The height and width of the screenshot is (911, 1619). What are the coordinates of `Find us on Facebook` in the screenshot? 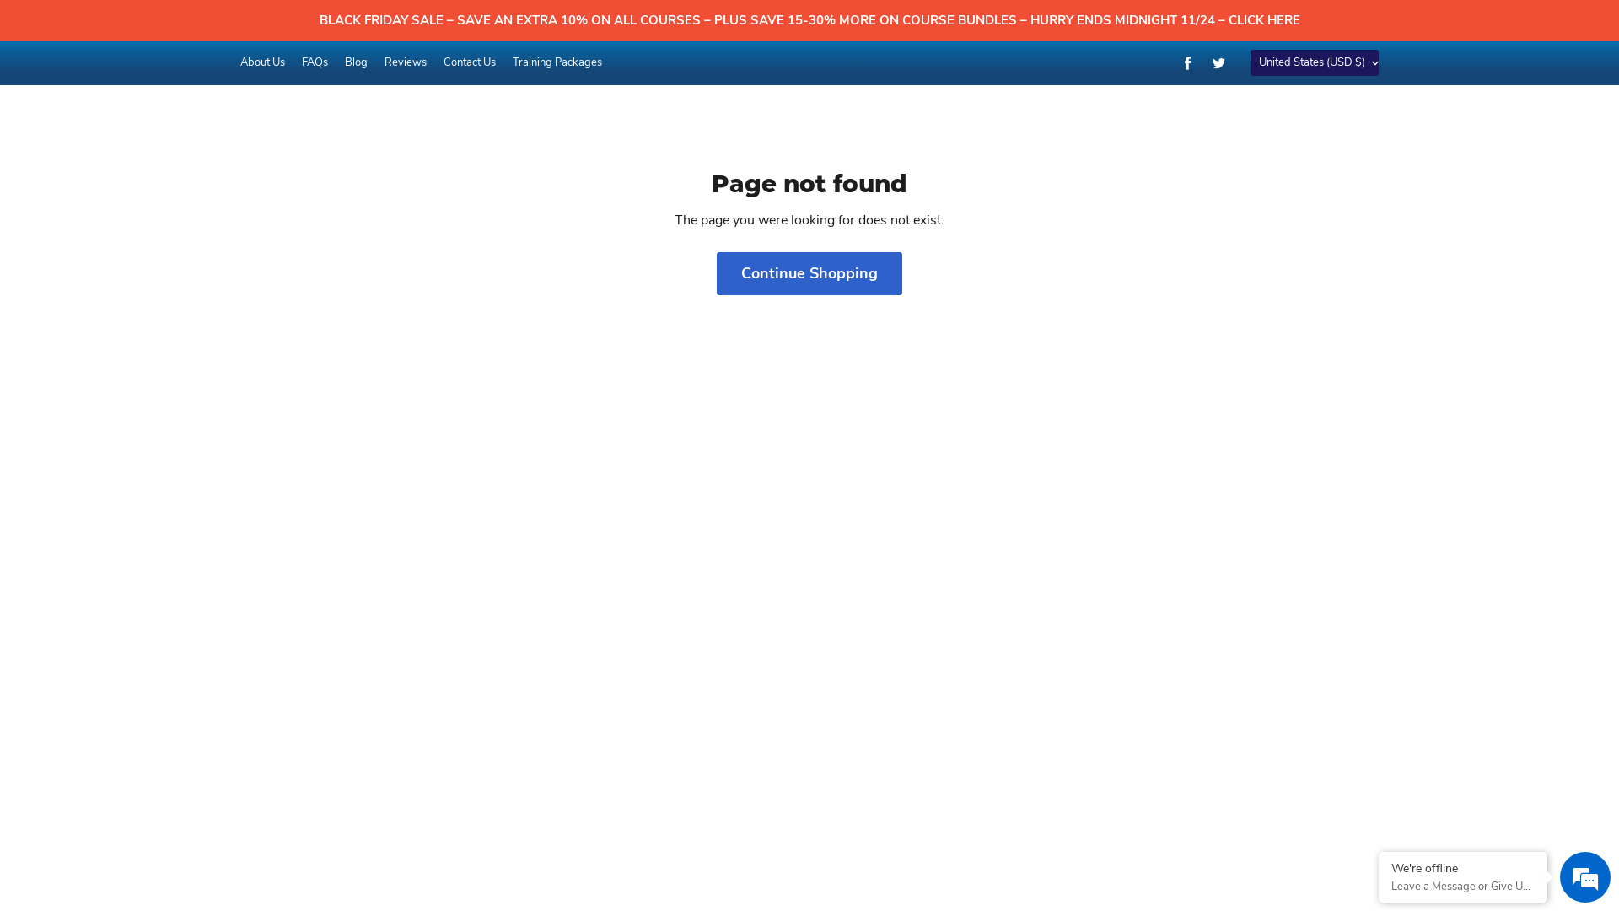 It's located at (1188, 62).